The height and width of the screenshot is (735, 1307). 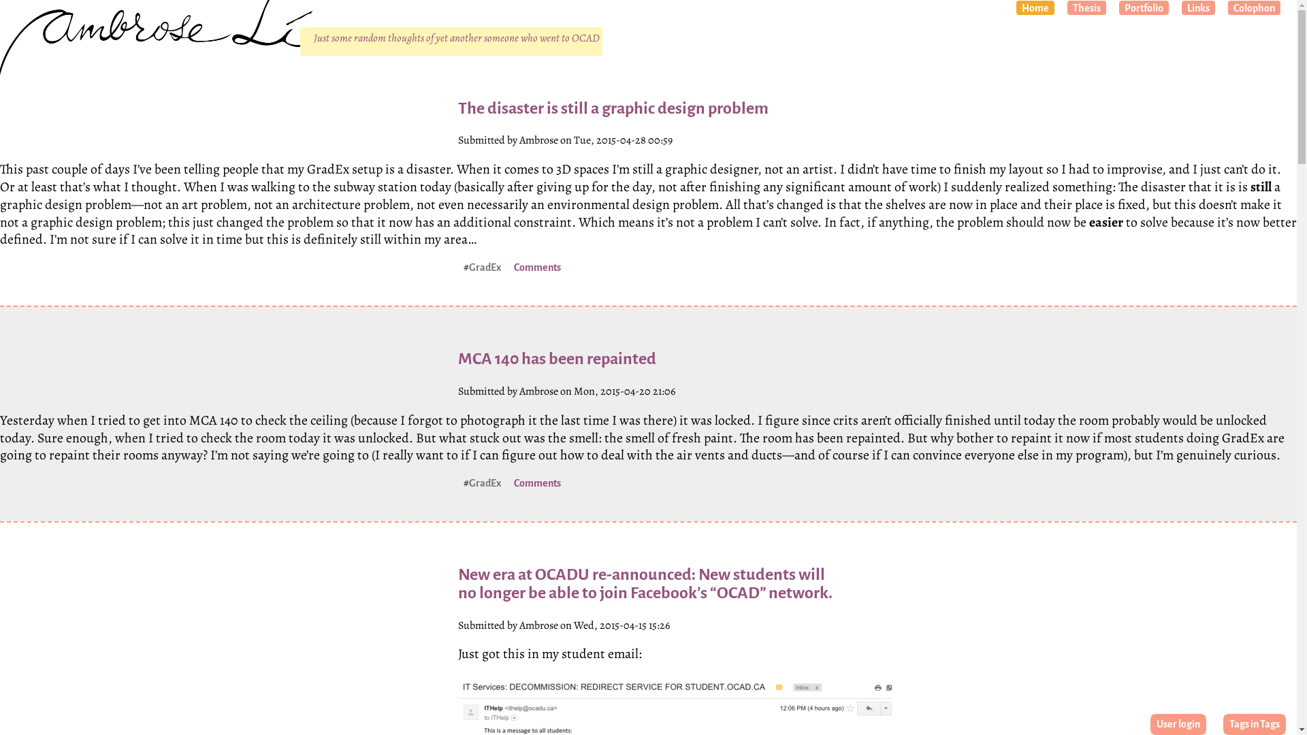 What do you see at coordinates (1198, 8) in the screenshot?
I see `Links` at bounding box center [1198, 8].